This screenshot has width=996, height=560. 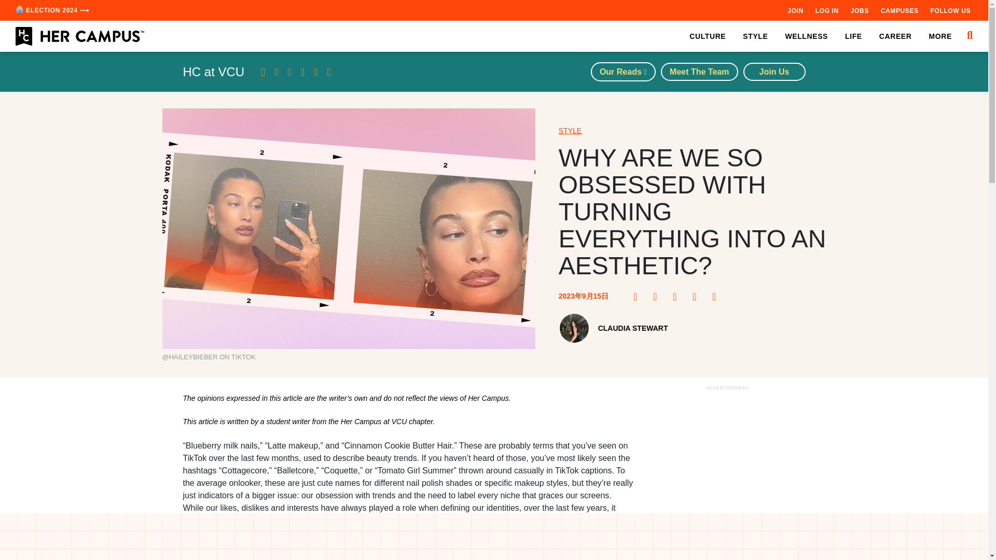 I want to click on LOG IN, so click(x=827, y=10).